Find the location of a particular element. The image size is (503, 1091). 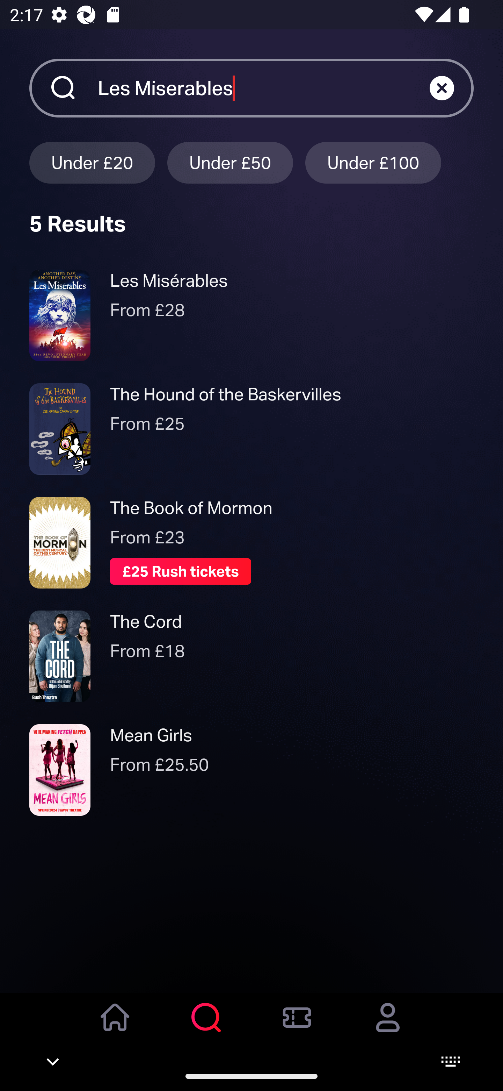

Home is located at coordinates (115, 1027).